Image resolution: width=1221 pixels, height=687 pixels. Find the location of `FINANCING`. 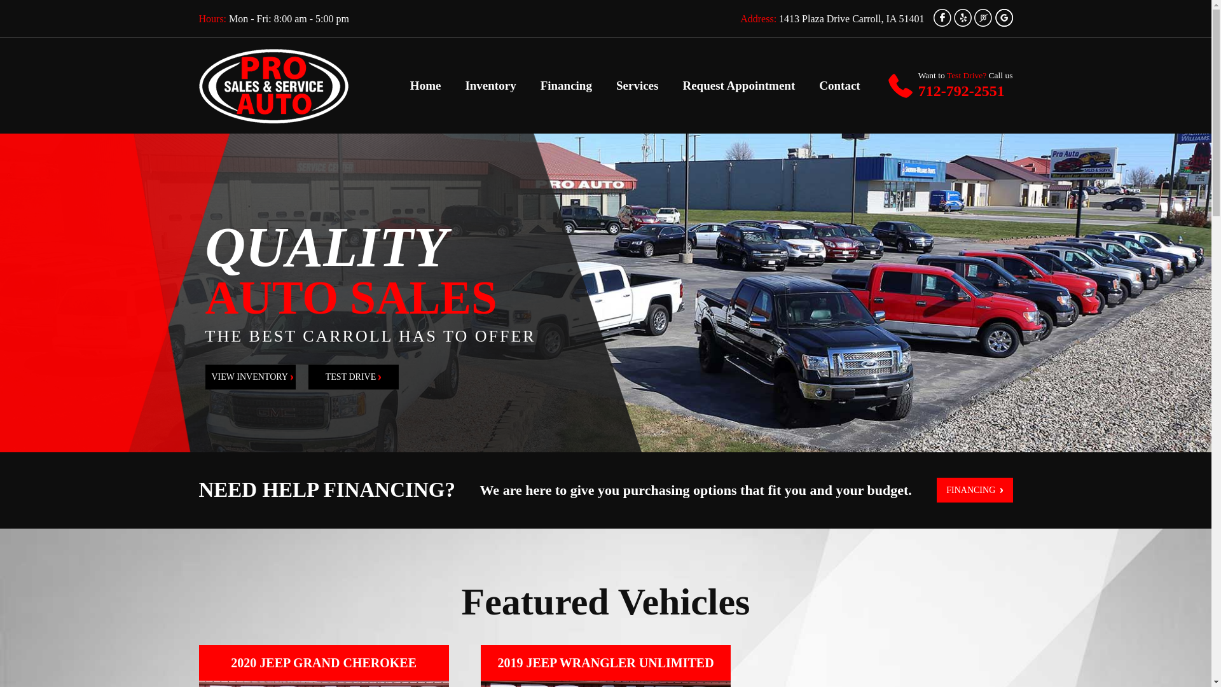

FINANCING is located at coordinates (974, 490).